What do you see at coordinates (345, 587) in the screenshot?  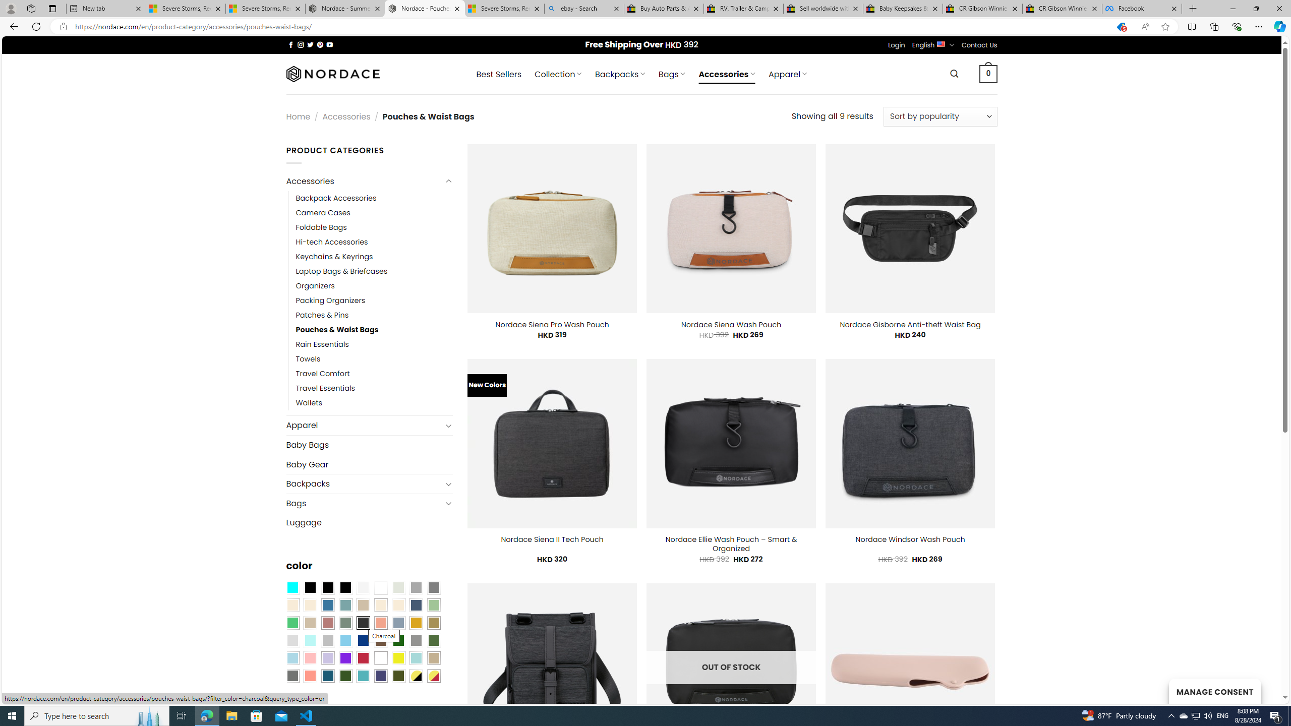 I see `Black-Brown` at bounding box center [345, 587].